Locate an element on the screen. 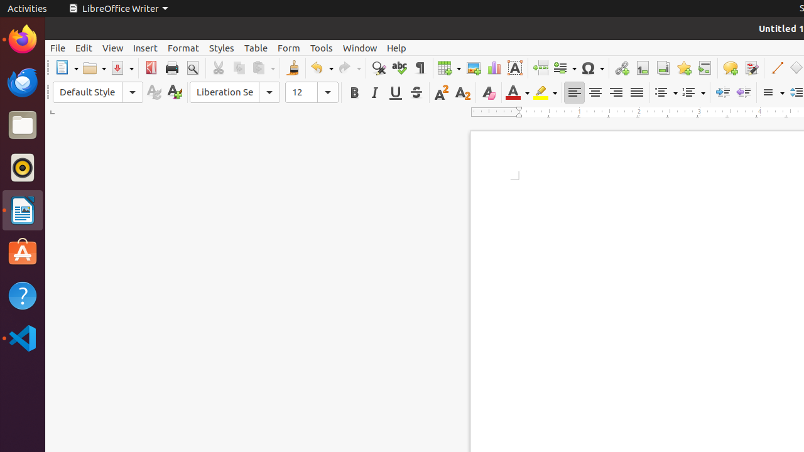 The width and height of the screenshot is (804, 452). Bookmark is located at coordinates (683, 68).